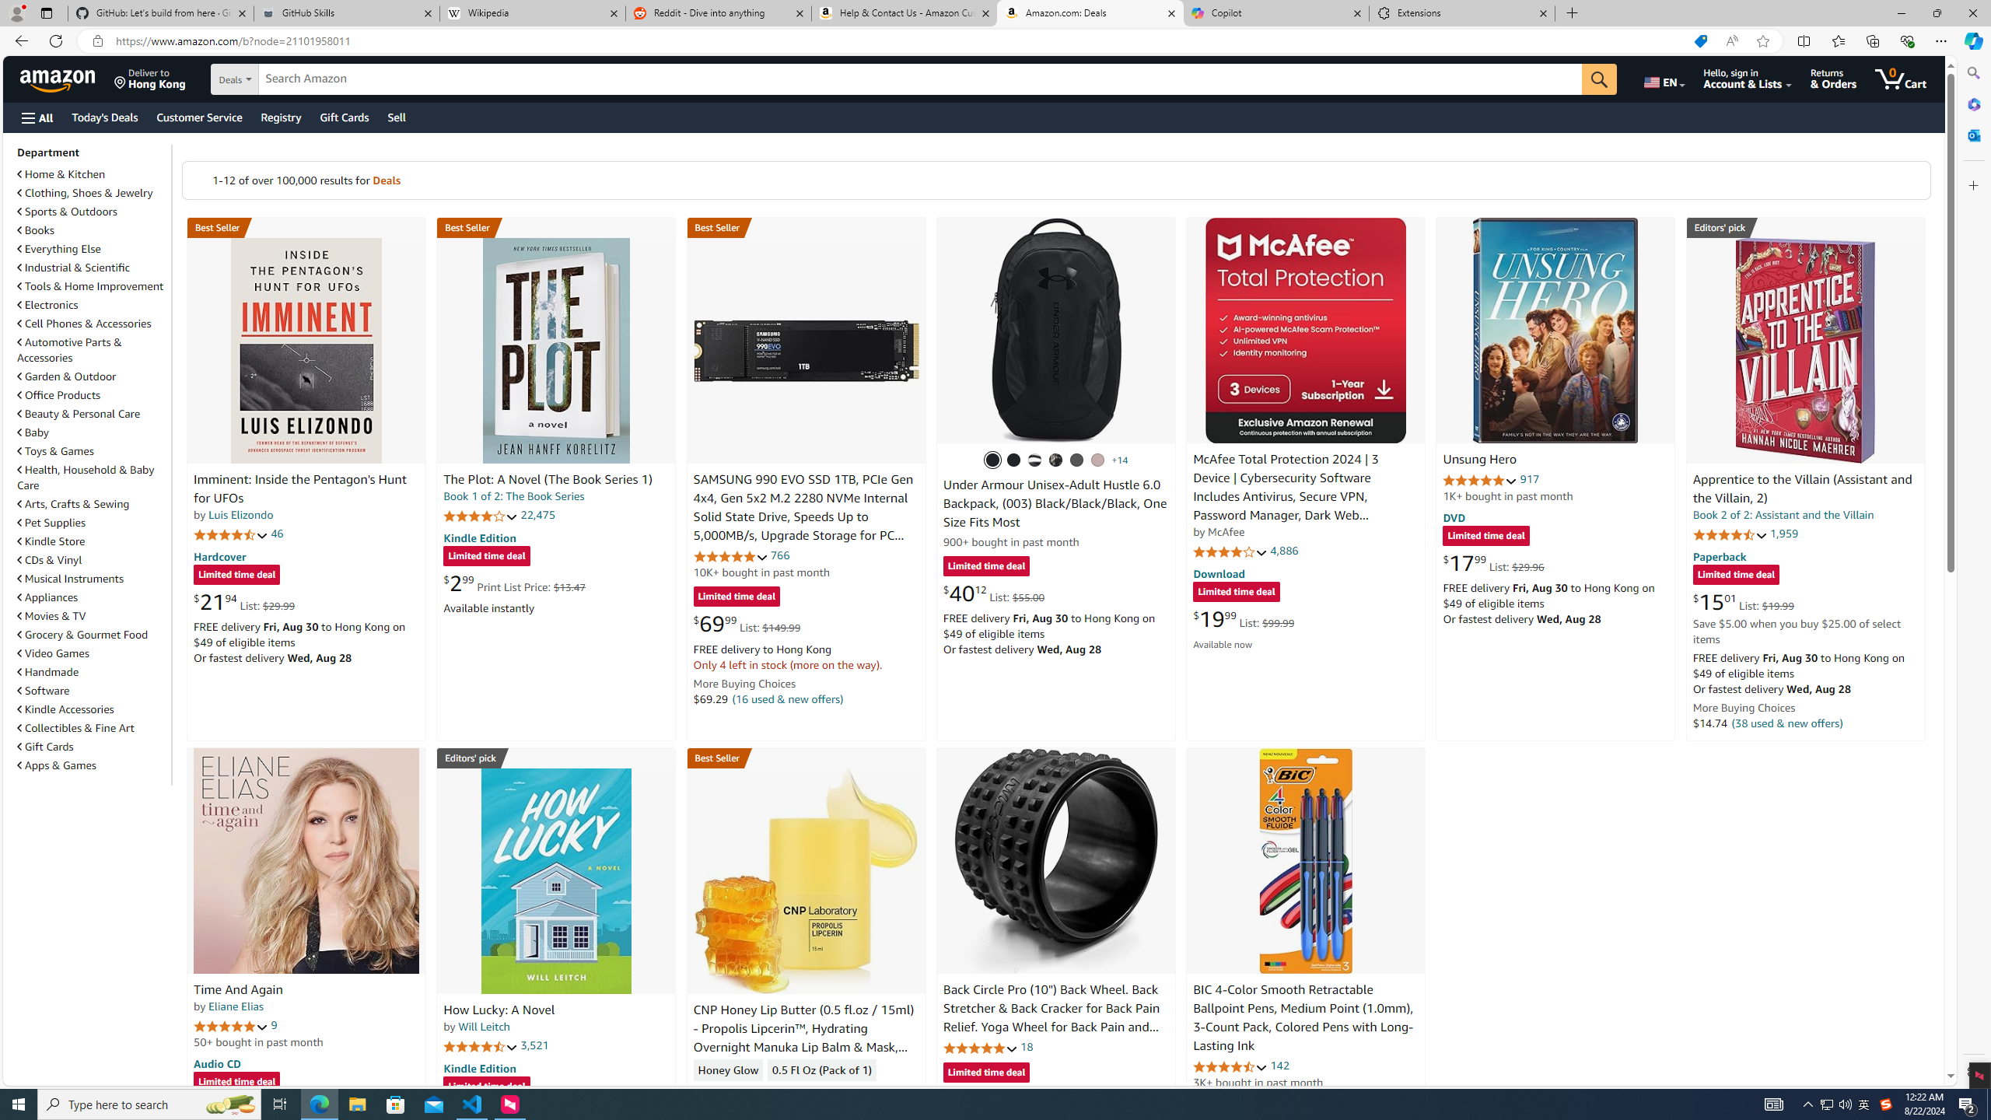 This screenshot has width=1991, height=1120. I want to click on 22,475, so click(537, 515).